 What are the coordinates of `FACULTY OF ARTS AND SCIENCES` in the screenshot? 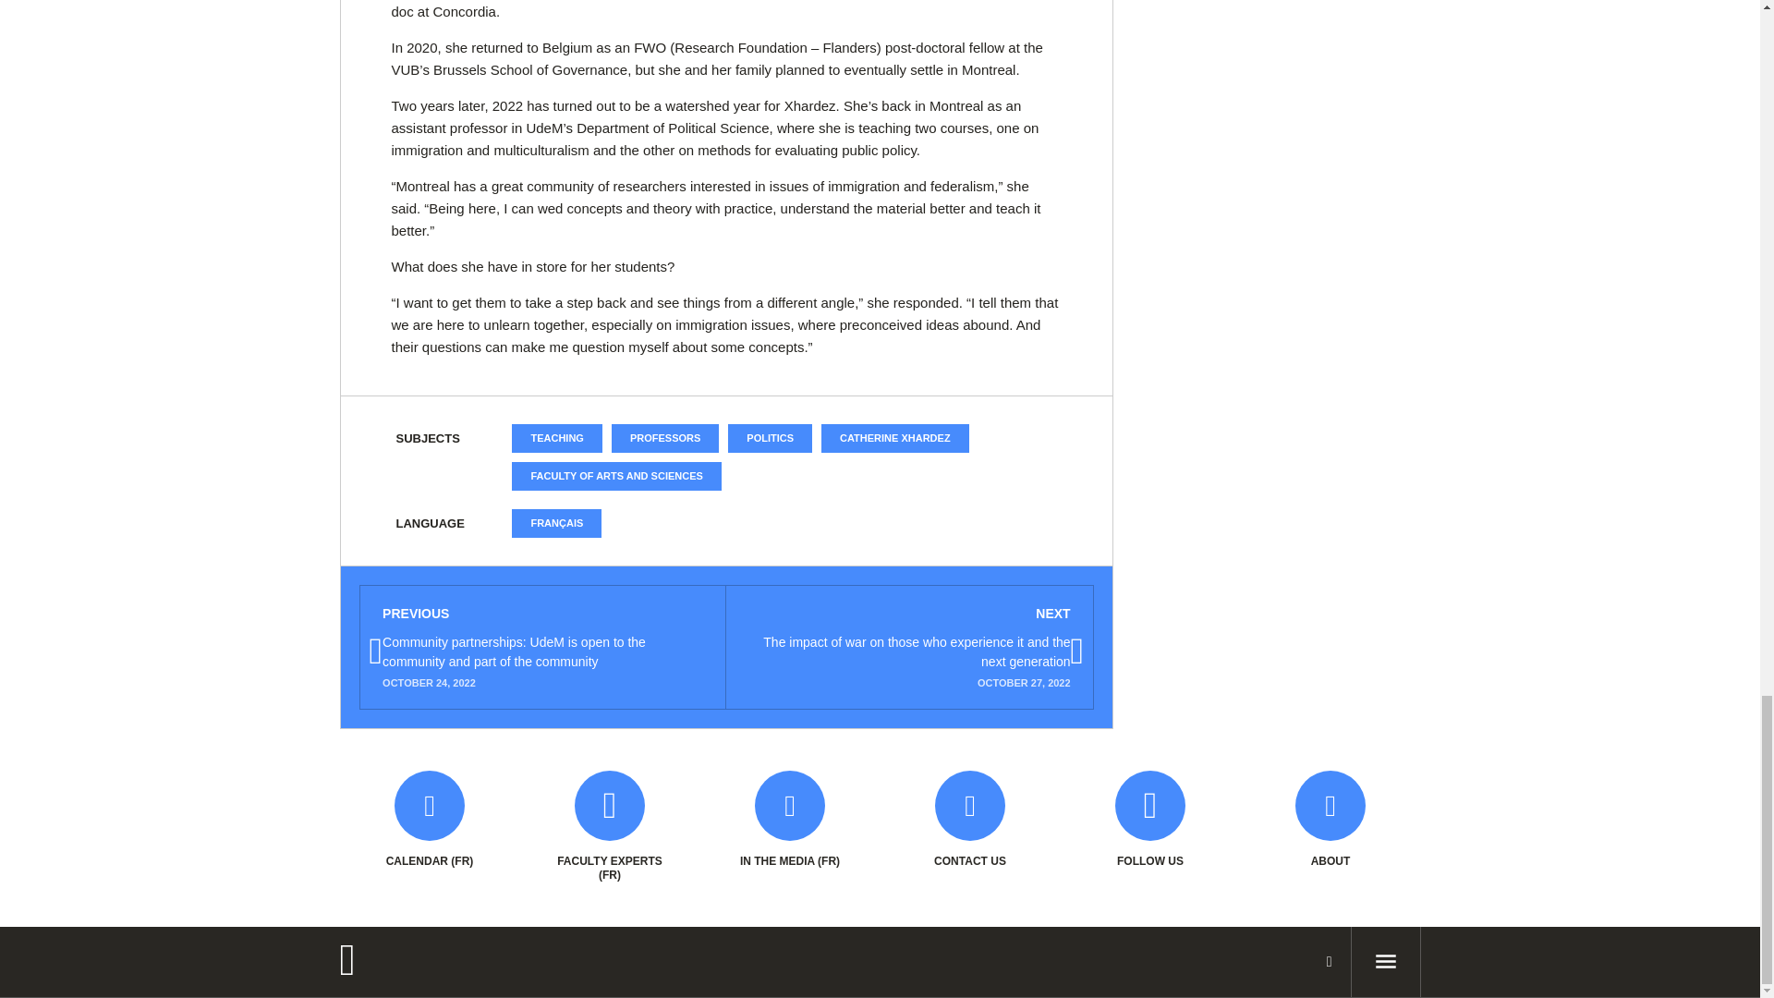 It's located at (615, 477).